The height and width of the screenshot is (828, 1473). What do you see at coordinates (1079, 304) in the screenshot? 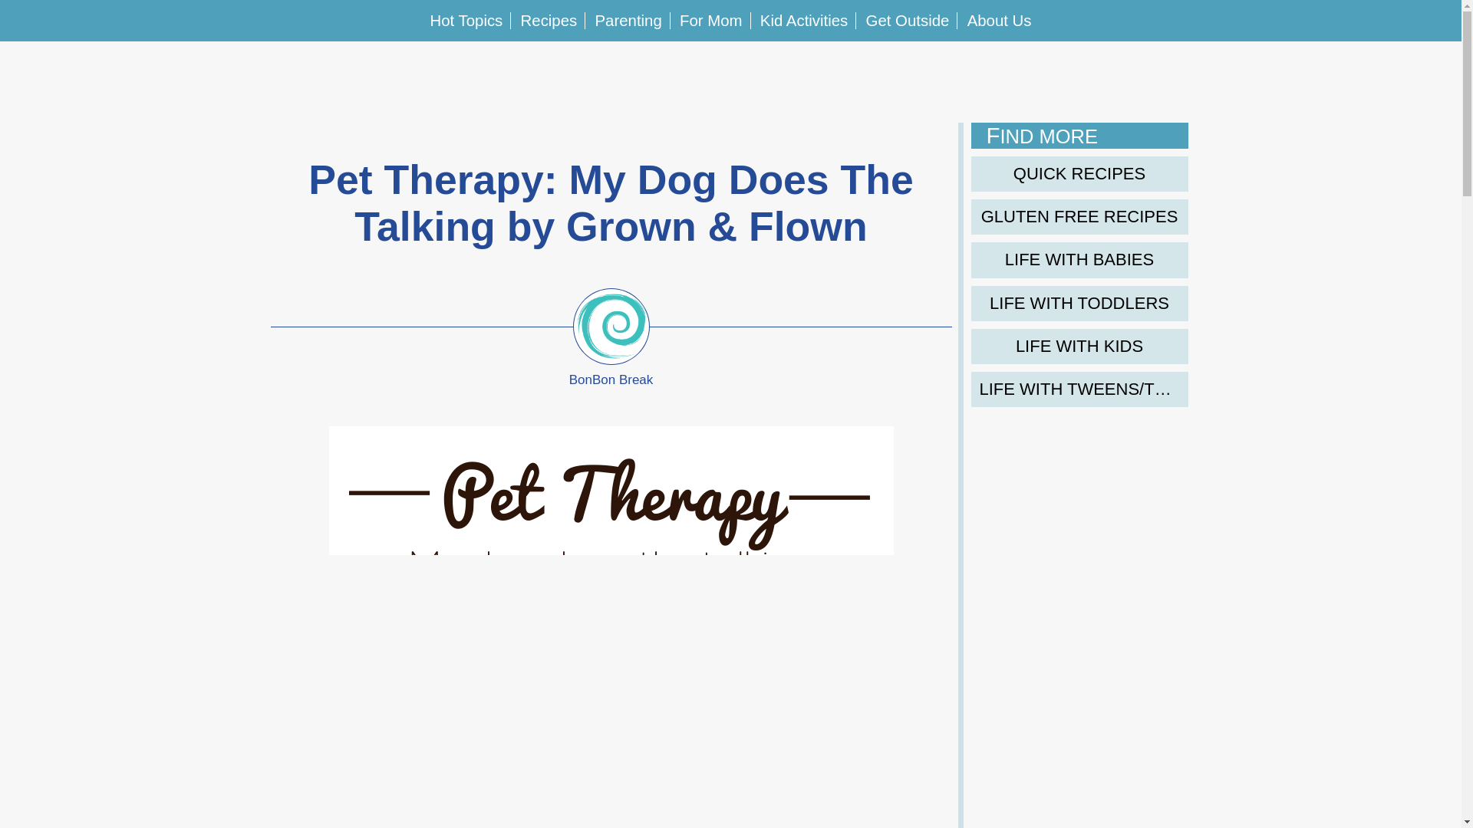
I see `Life with toddlers` at bounding box center [1079, 304].